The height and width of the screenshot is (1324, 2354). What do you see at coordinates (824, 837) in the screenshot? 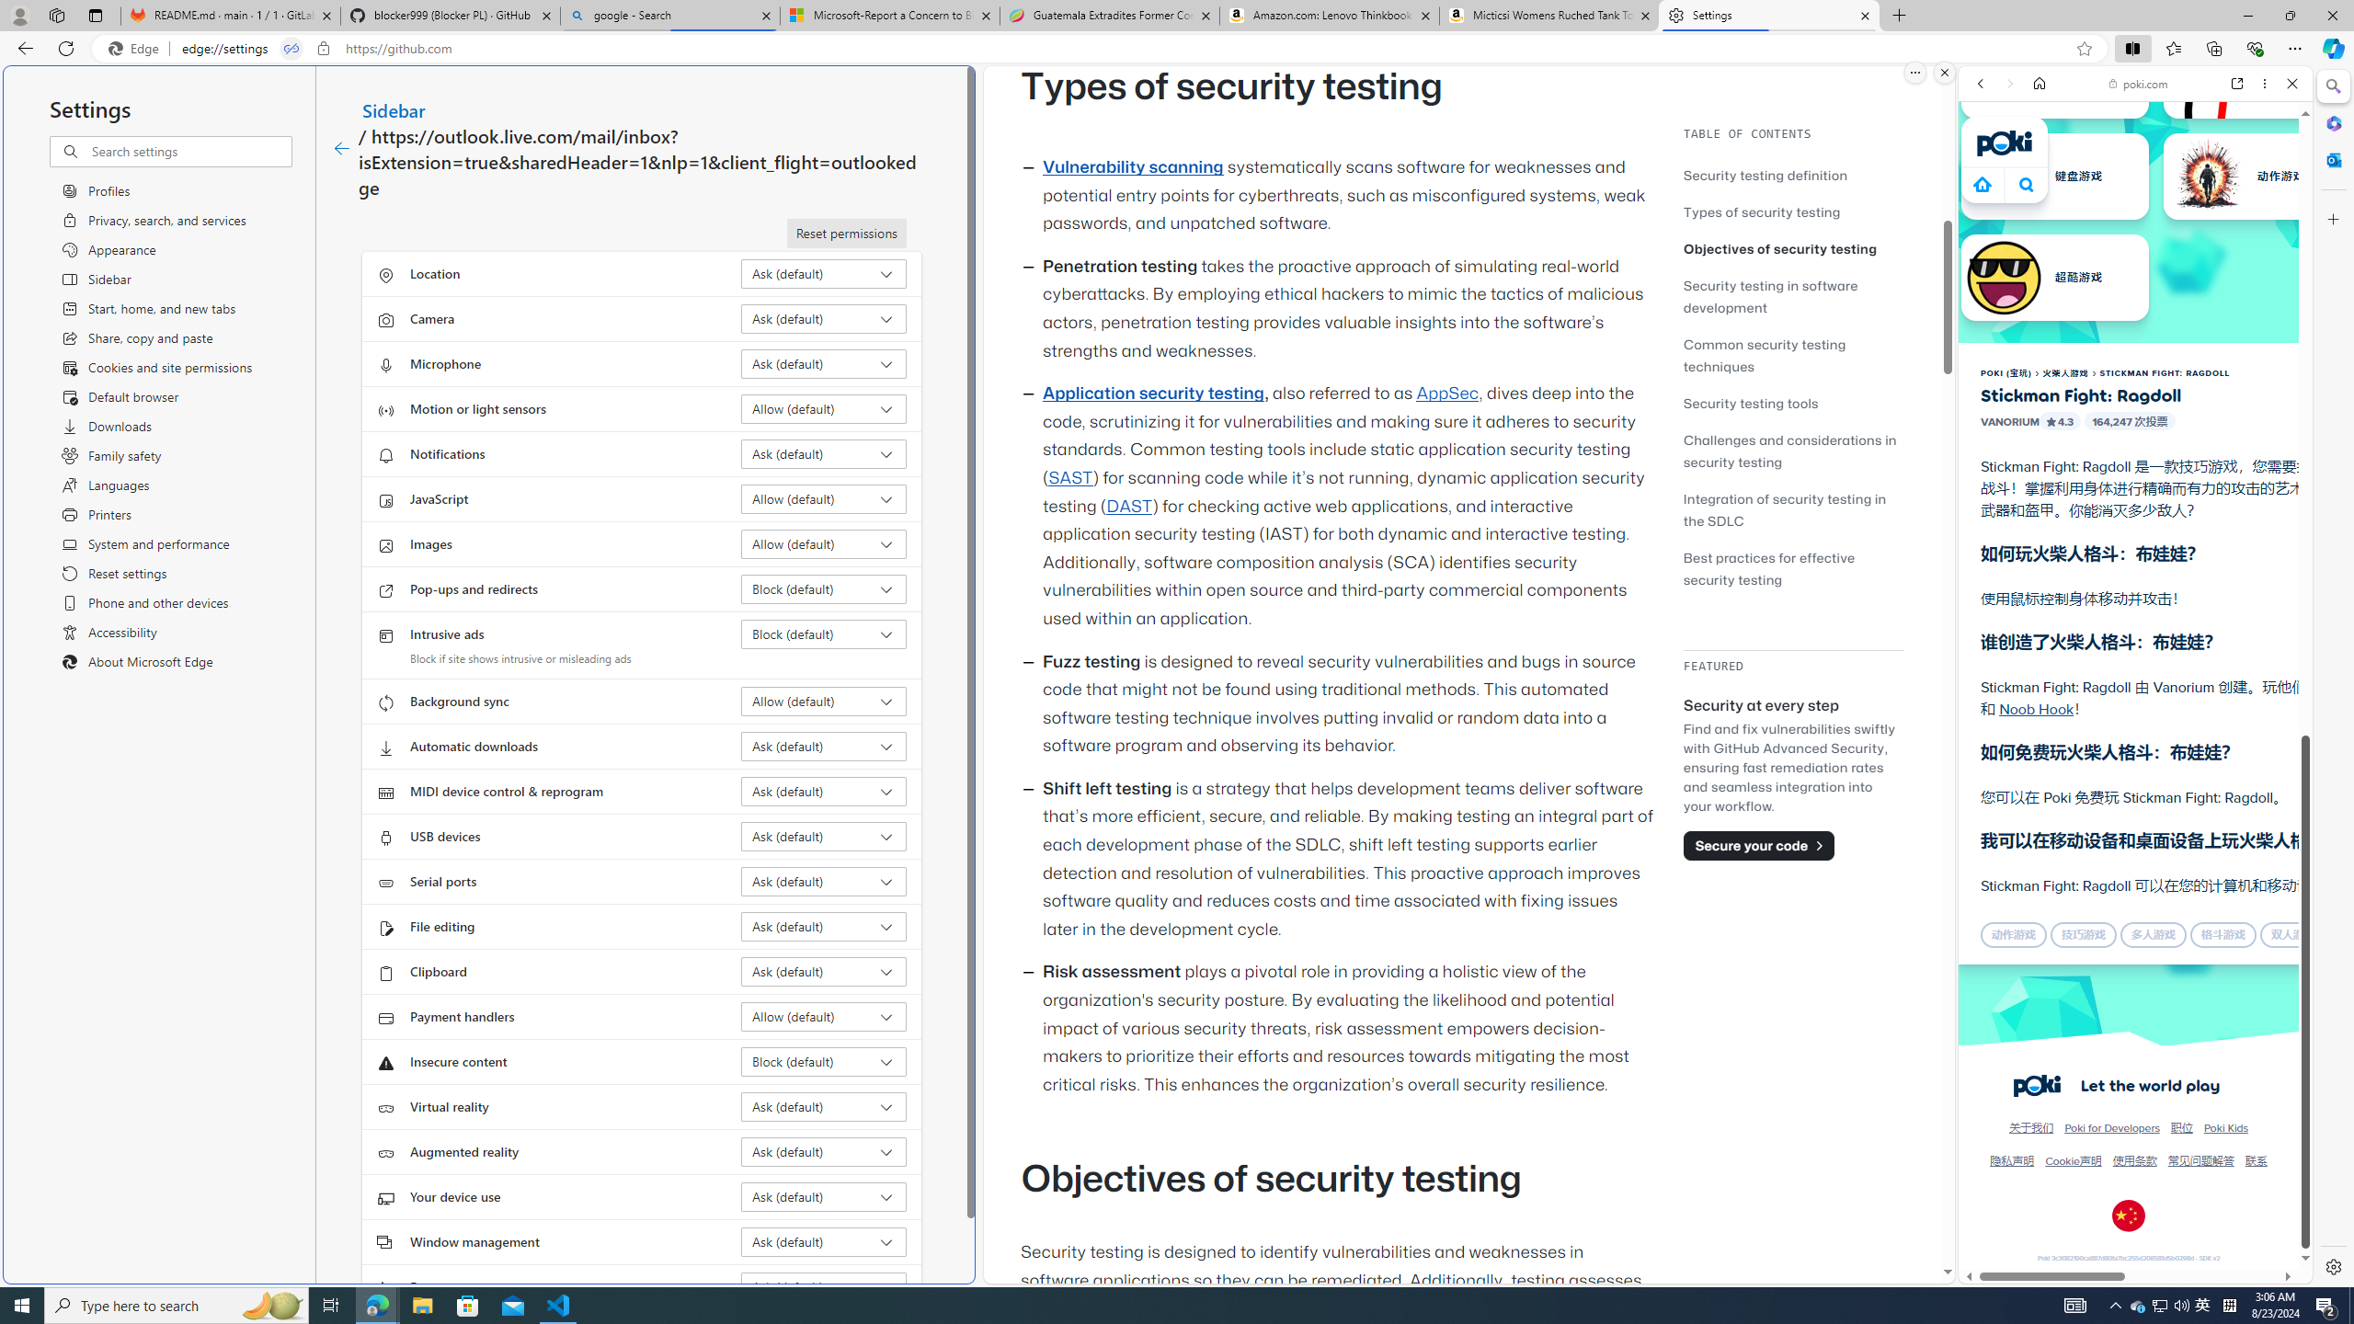
I see `USB devices Ask (default)` at bounding box center [824, 837].